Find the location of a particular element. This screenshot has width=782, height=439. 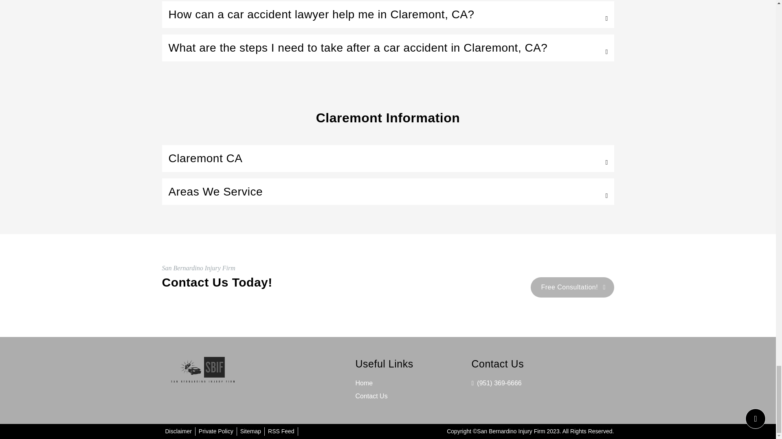

Home is located at coordinates (364, 383).